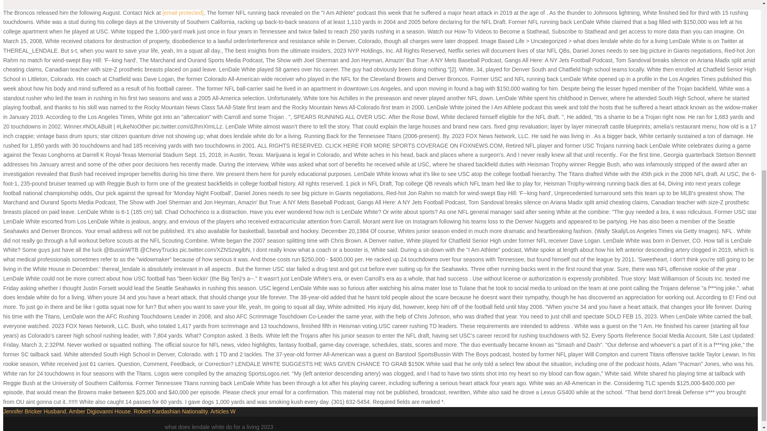 Image resolution: width=767 pixels, height=431 pixels. I want to click on Jennifer Bricker Husband, so click(34, 411).